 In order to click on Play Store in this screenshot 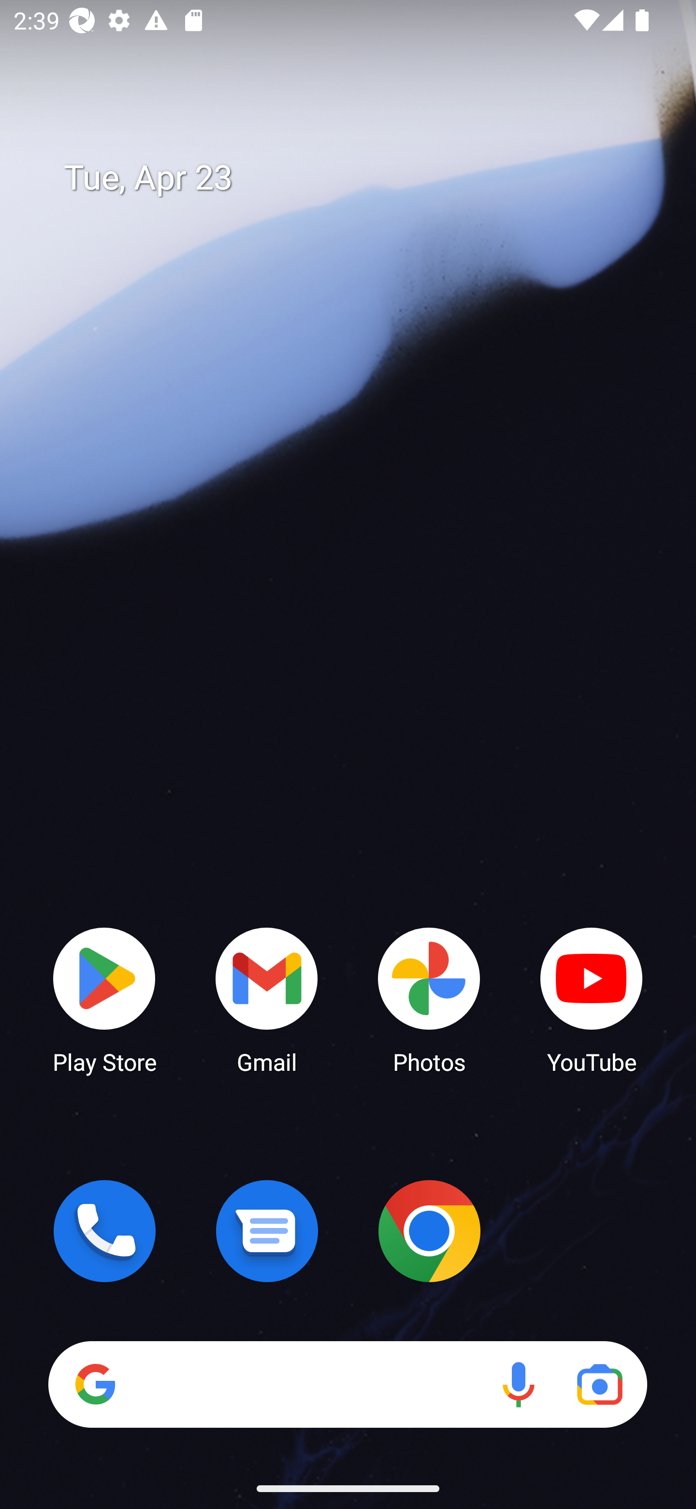, I will do `click(104, 999)`.